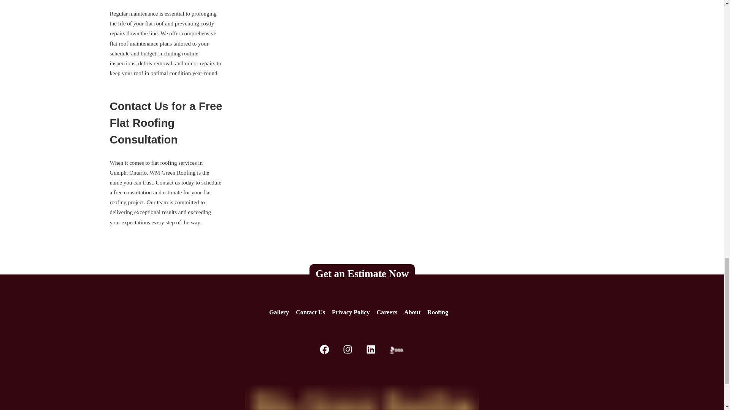 The height and width of the screenshot is (410, 730). Describe the element at coordinates (348, 352) in the screenshot. I see `Instagram` at that location.